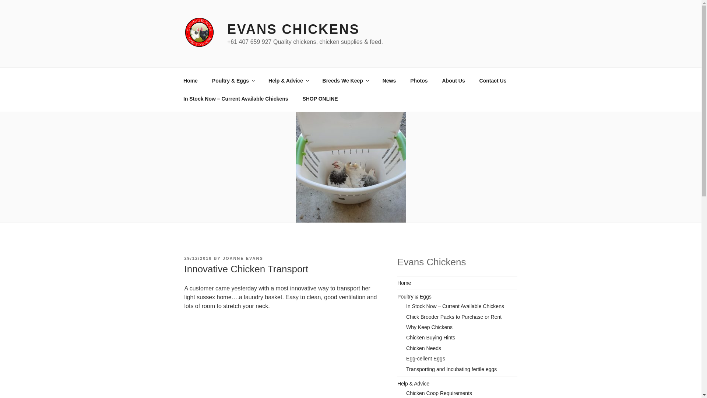 The image size is (707, 398). What do you see at coordinates (429, 327) in the screenshot?
I see `Why Keep Chickens` at bounding box center [429, 327].